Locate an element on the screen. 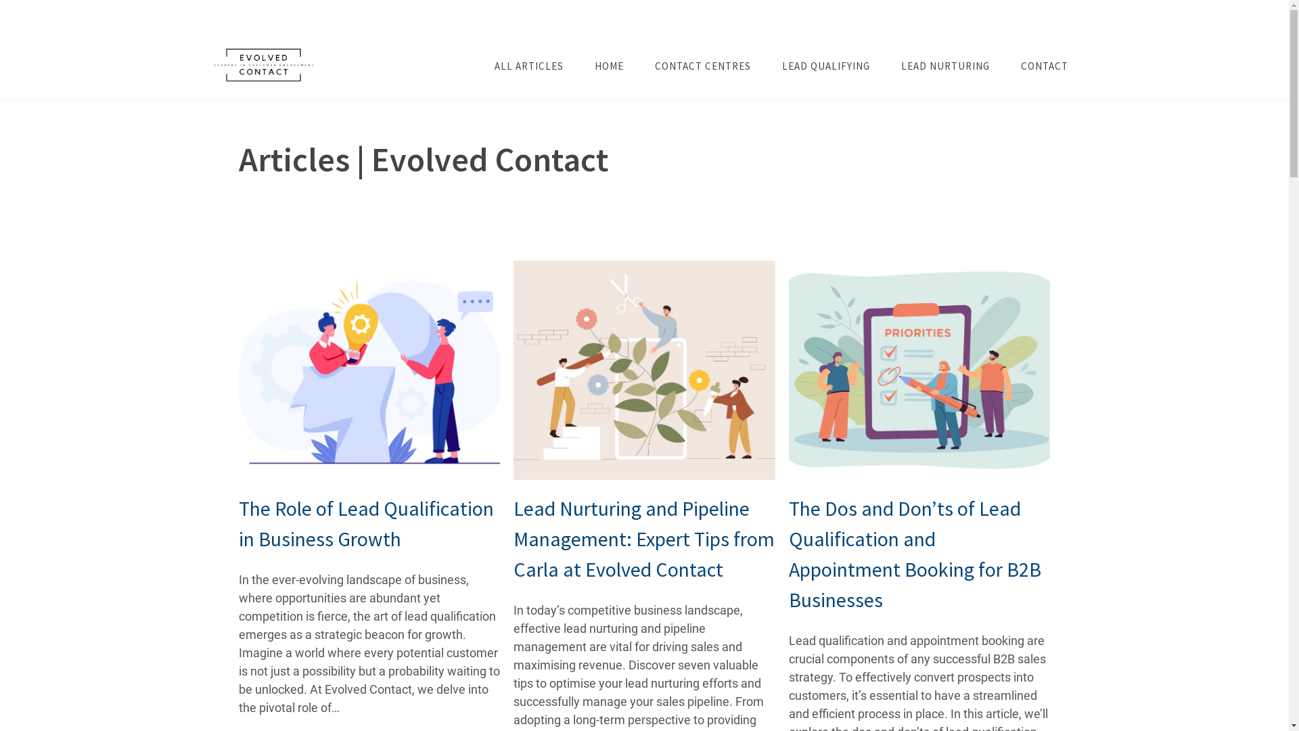 Image resolution: width=1299 pixels, height=731 pixels. HOME is located at coordinates (609, 66).